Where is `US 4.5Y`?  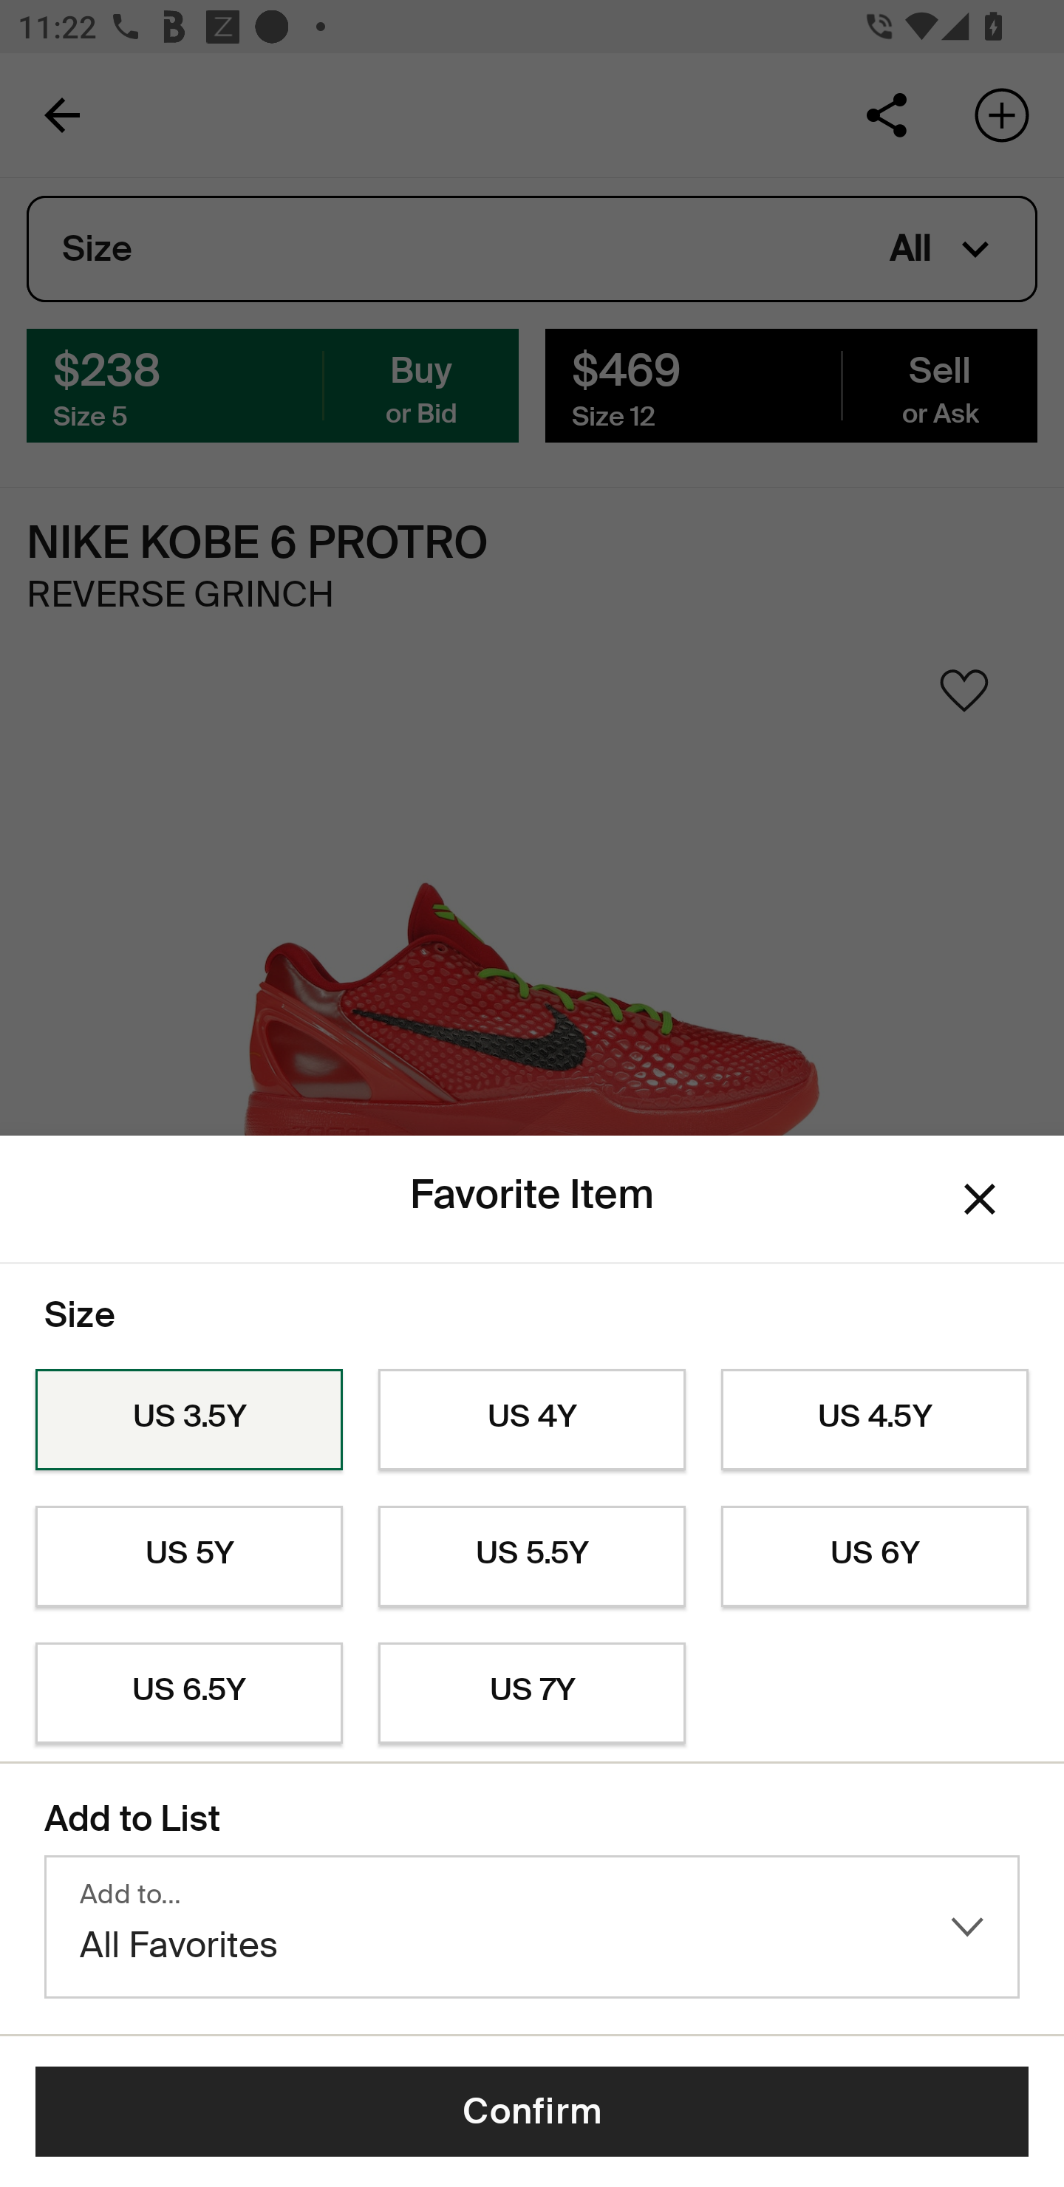 US 4.5Y is located at coordinates (875, 1420).